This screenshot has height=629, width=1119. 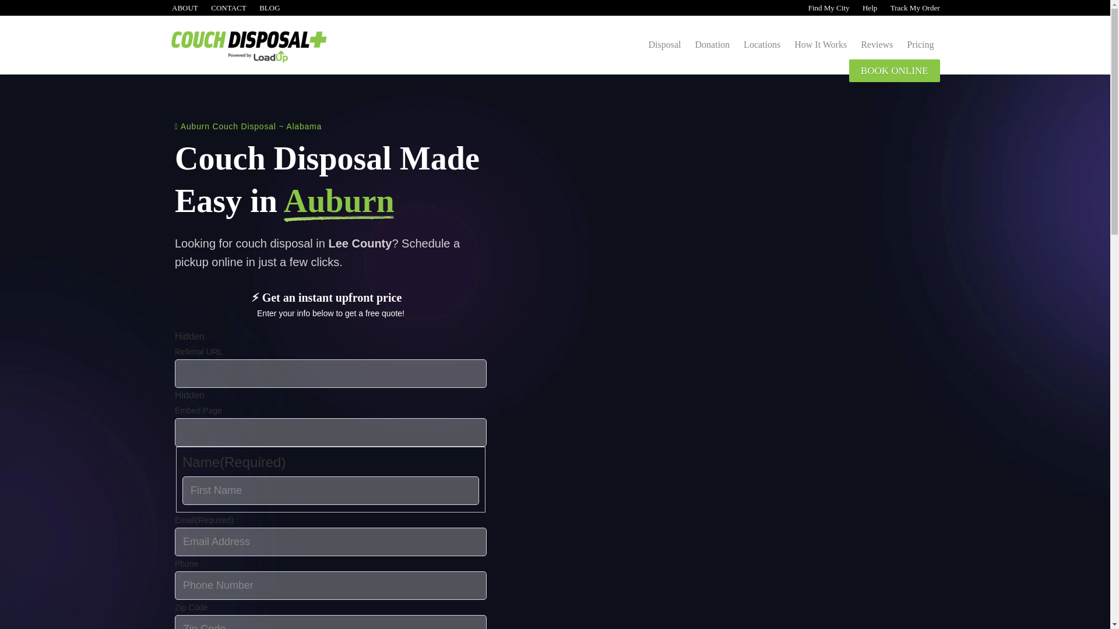 I want to click on Find My City, so click(x=828, y=8).